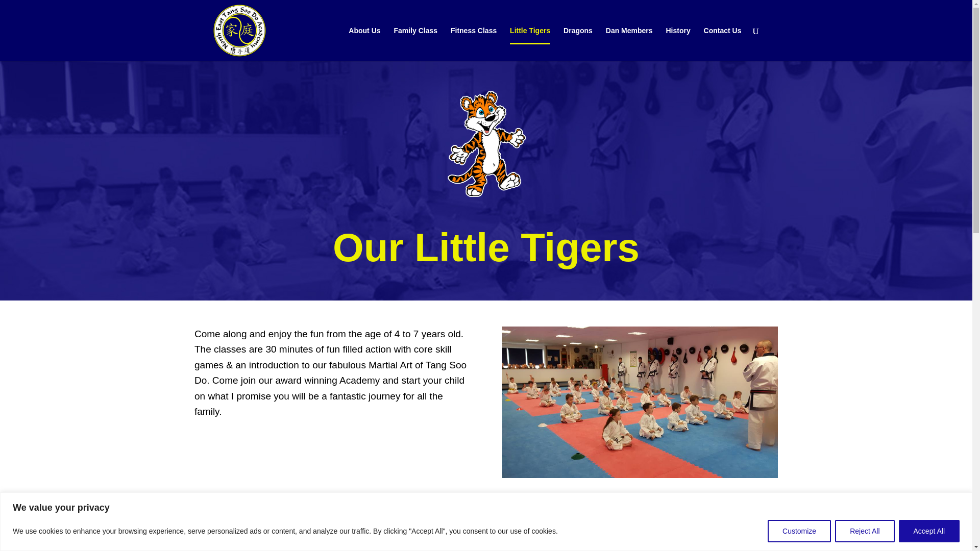  Describe the element at coordinates (864, 531) in the screenshot. I see `Reject All` at that location.